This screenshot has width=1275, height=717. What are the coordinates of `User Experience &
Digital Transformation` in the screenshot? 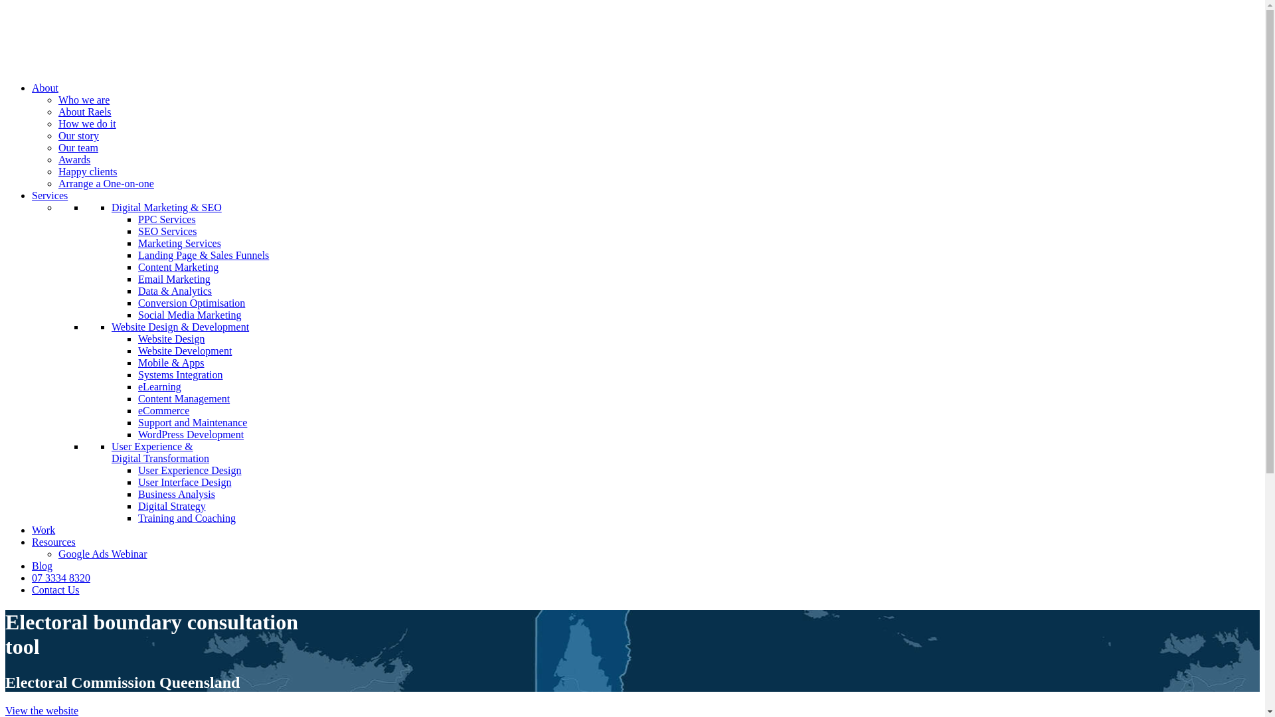 It's located at (161, 453).